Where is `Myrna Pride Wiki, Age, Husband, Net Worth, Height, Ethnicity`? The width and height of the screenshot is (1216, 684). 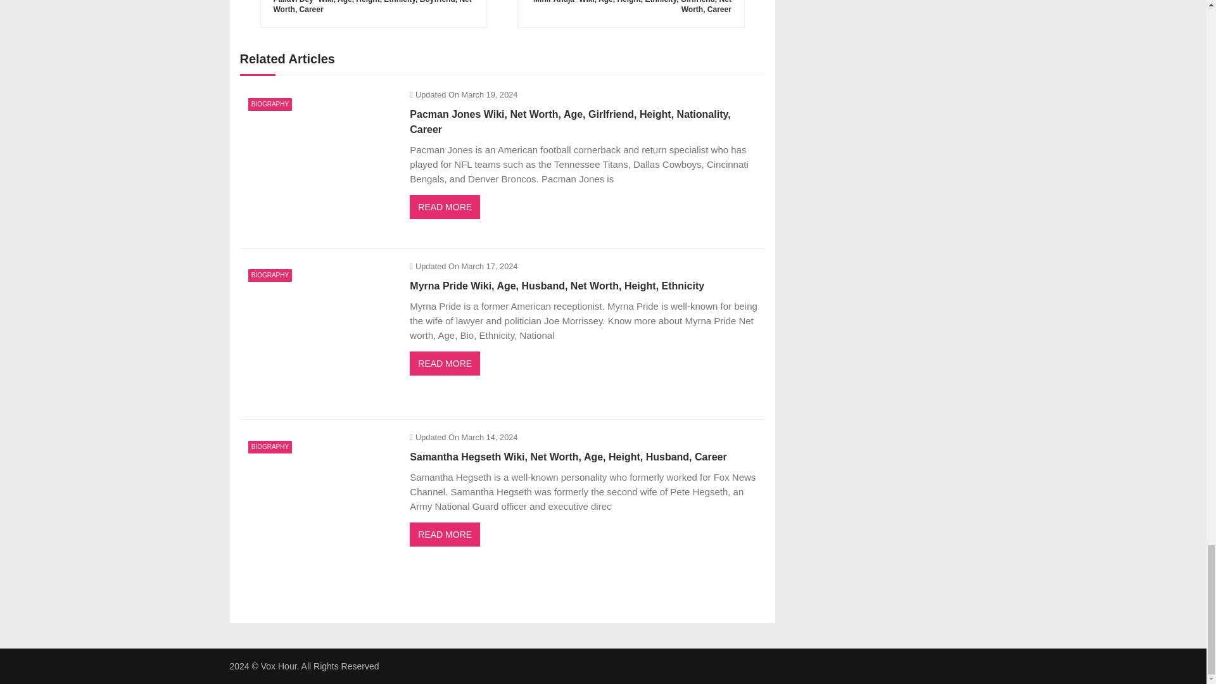
Myrna Pride Wiki, Age, Husband, Net Worth, Height, Ethnicity is located at coordinates (318, 334).